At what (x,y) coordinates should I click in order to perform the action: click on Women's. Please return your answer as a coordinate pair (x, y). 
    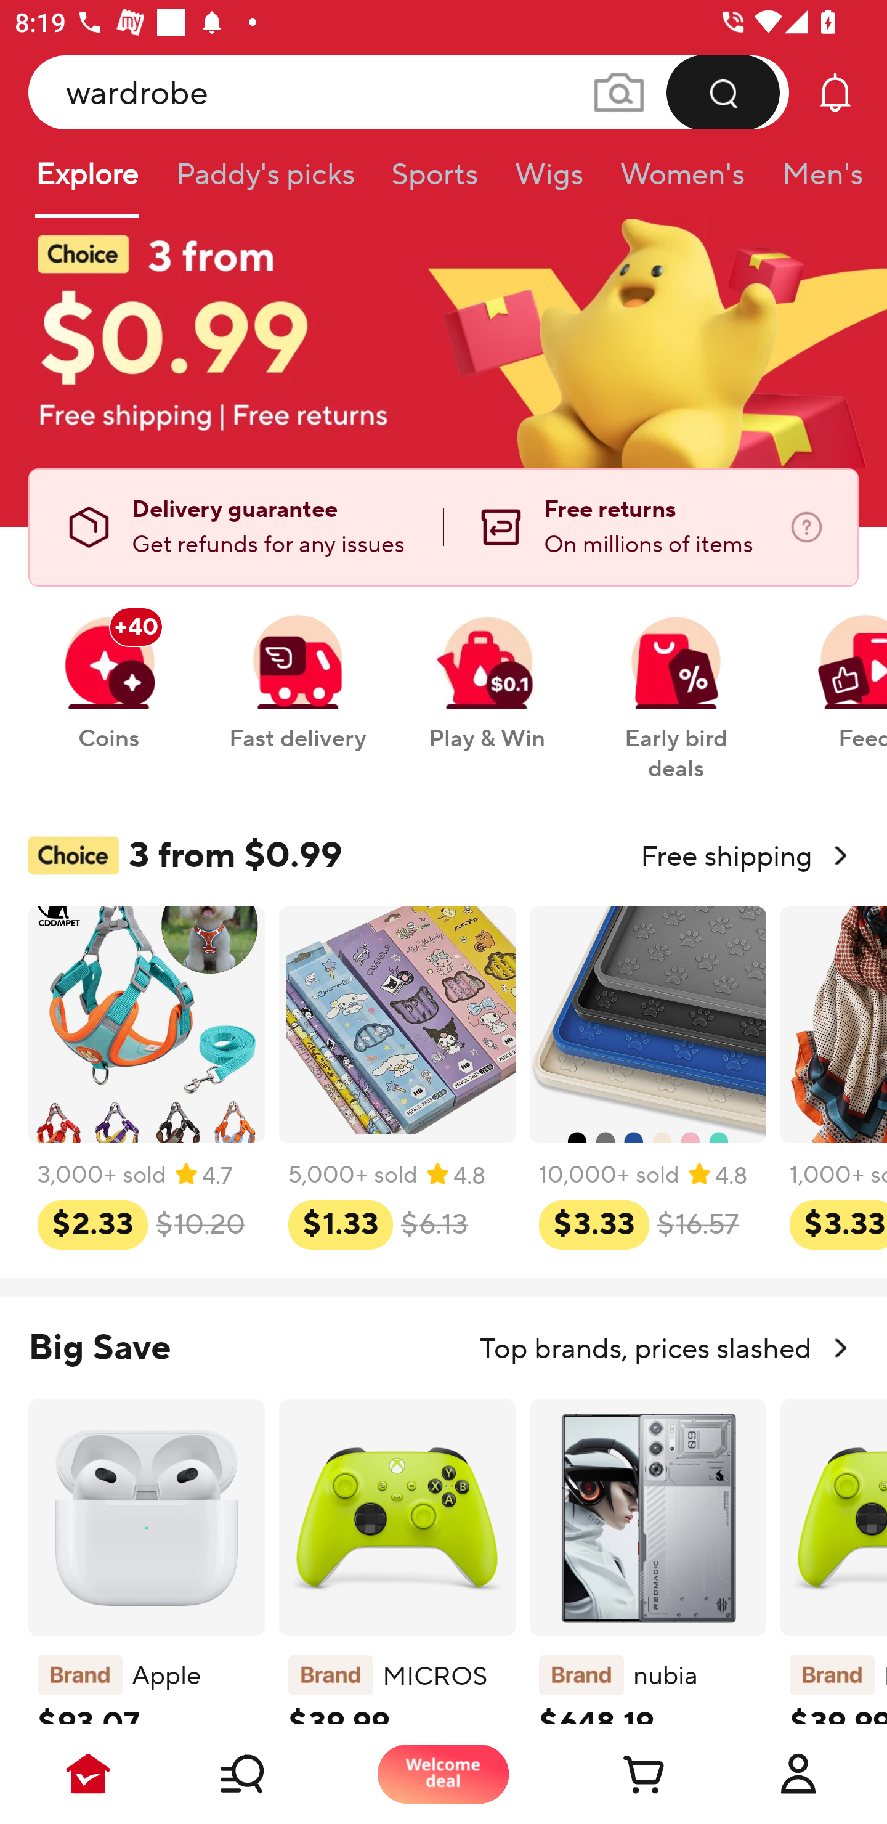
    Looking at the image, I should click on (682, 181).